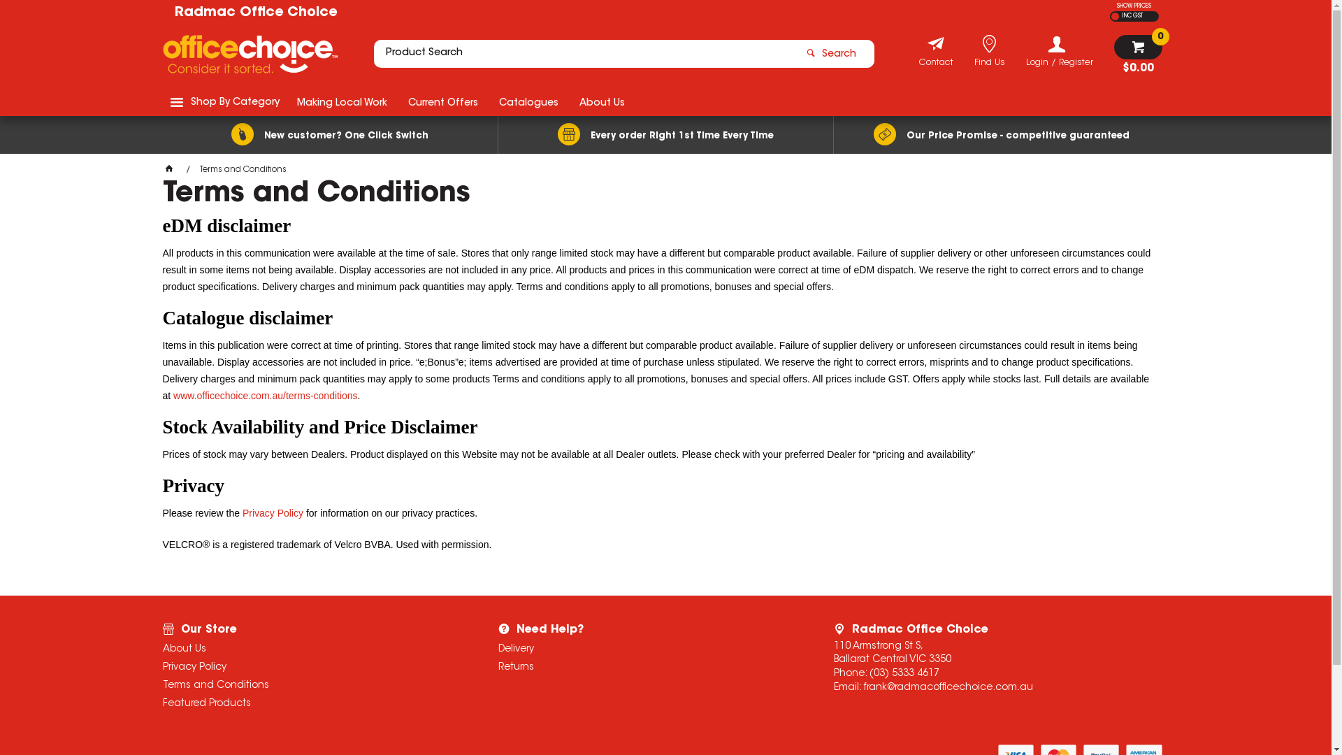 The image size is (1342, 755). I want to click on Login / Register, so click(1060, 52).